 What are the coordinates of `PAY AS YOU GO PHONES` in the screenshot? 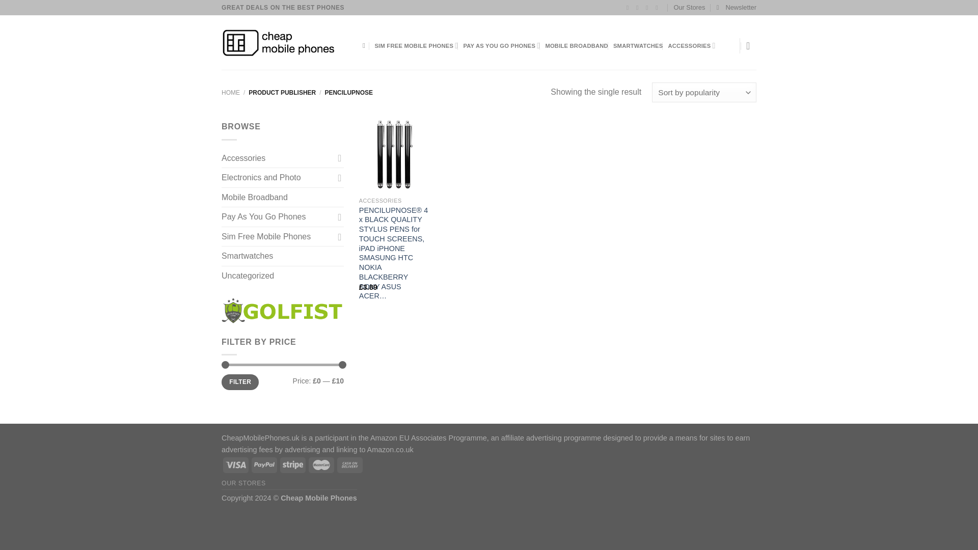 It's located at (501, 46).